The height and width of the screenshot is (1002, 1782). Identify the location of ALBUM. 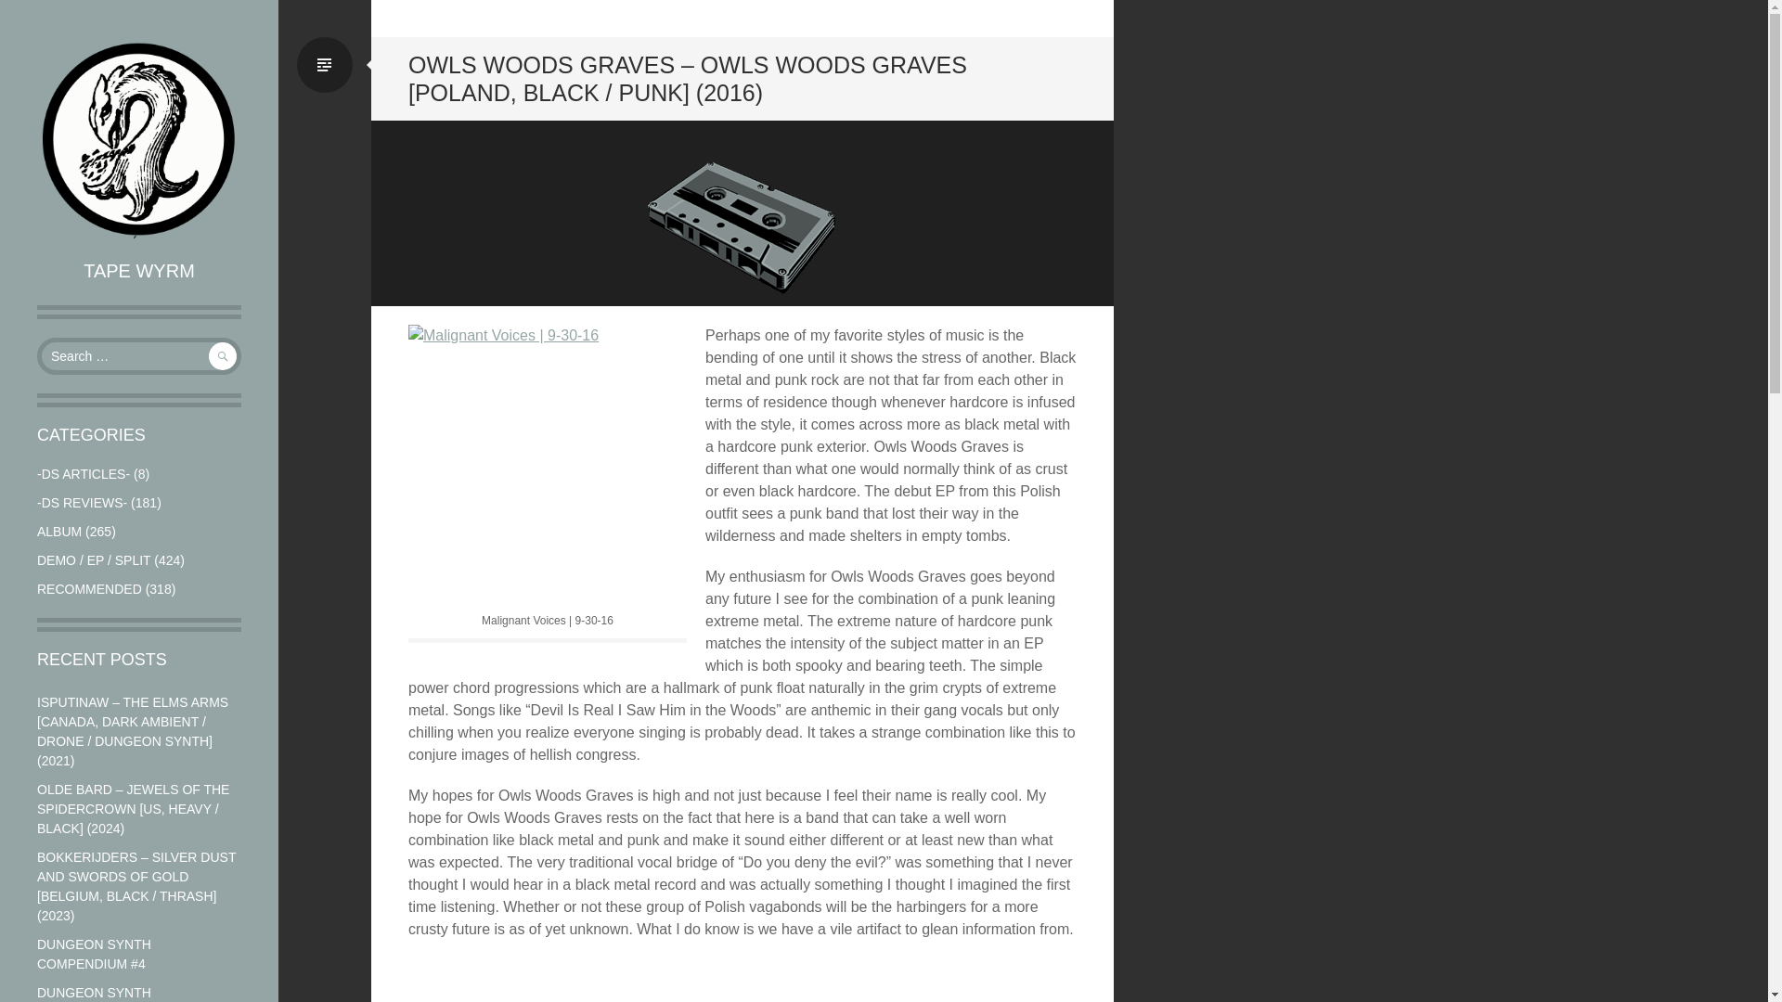
(59, 531).